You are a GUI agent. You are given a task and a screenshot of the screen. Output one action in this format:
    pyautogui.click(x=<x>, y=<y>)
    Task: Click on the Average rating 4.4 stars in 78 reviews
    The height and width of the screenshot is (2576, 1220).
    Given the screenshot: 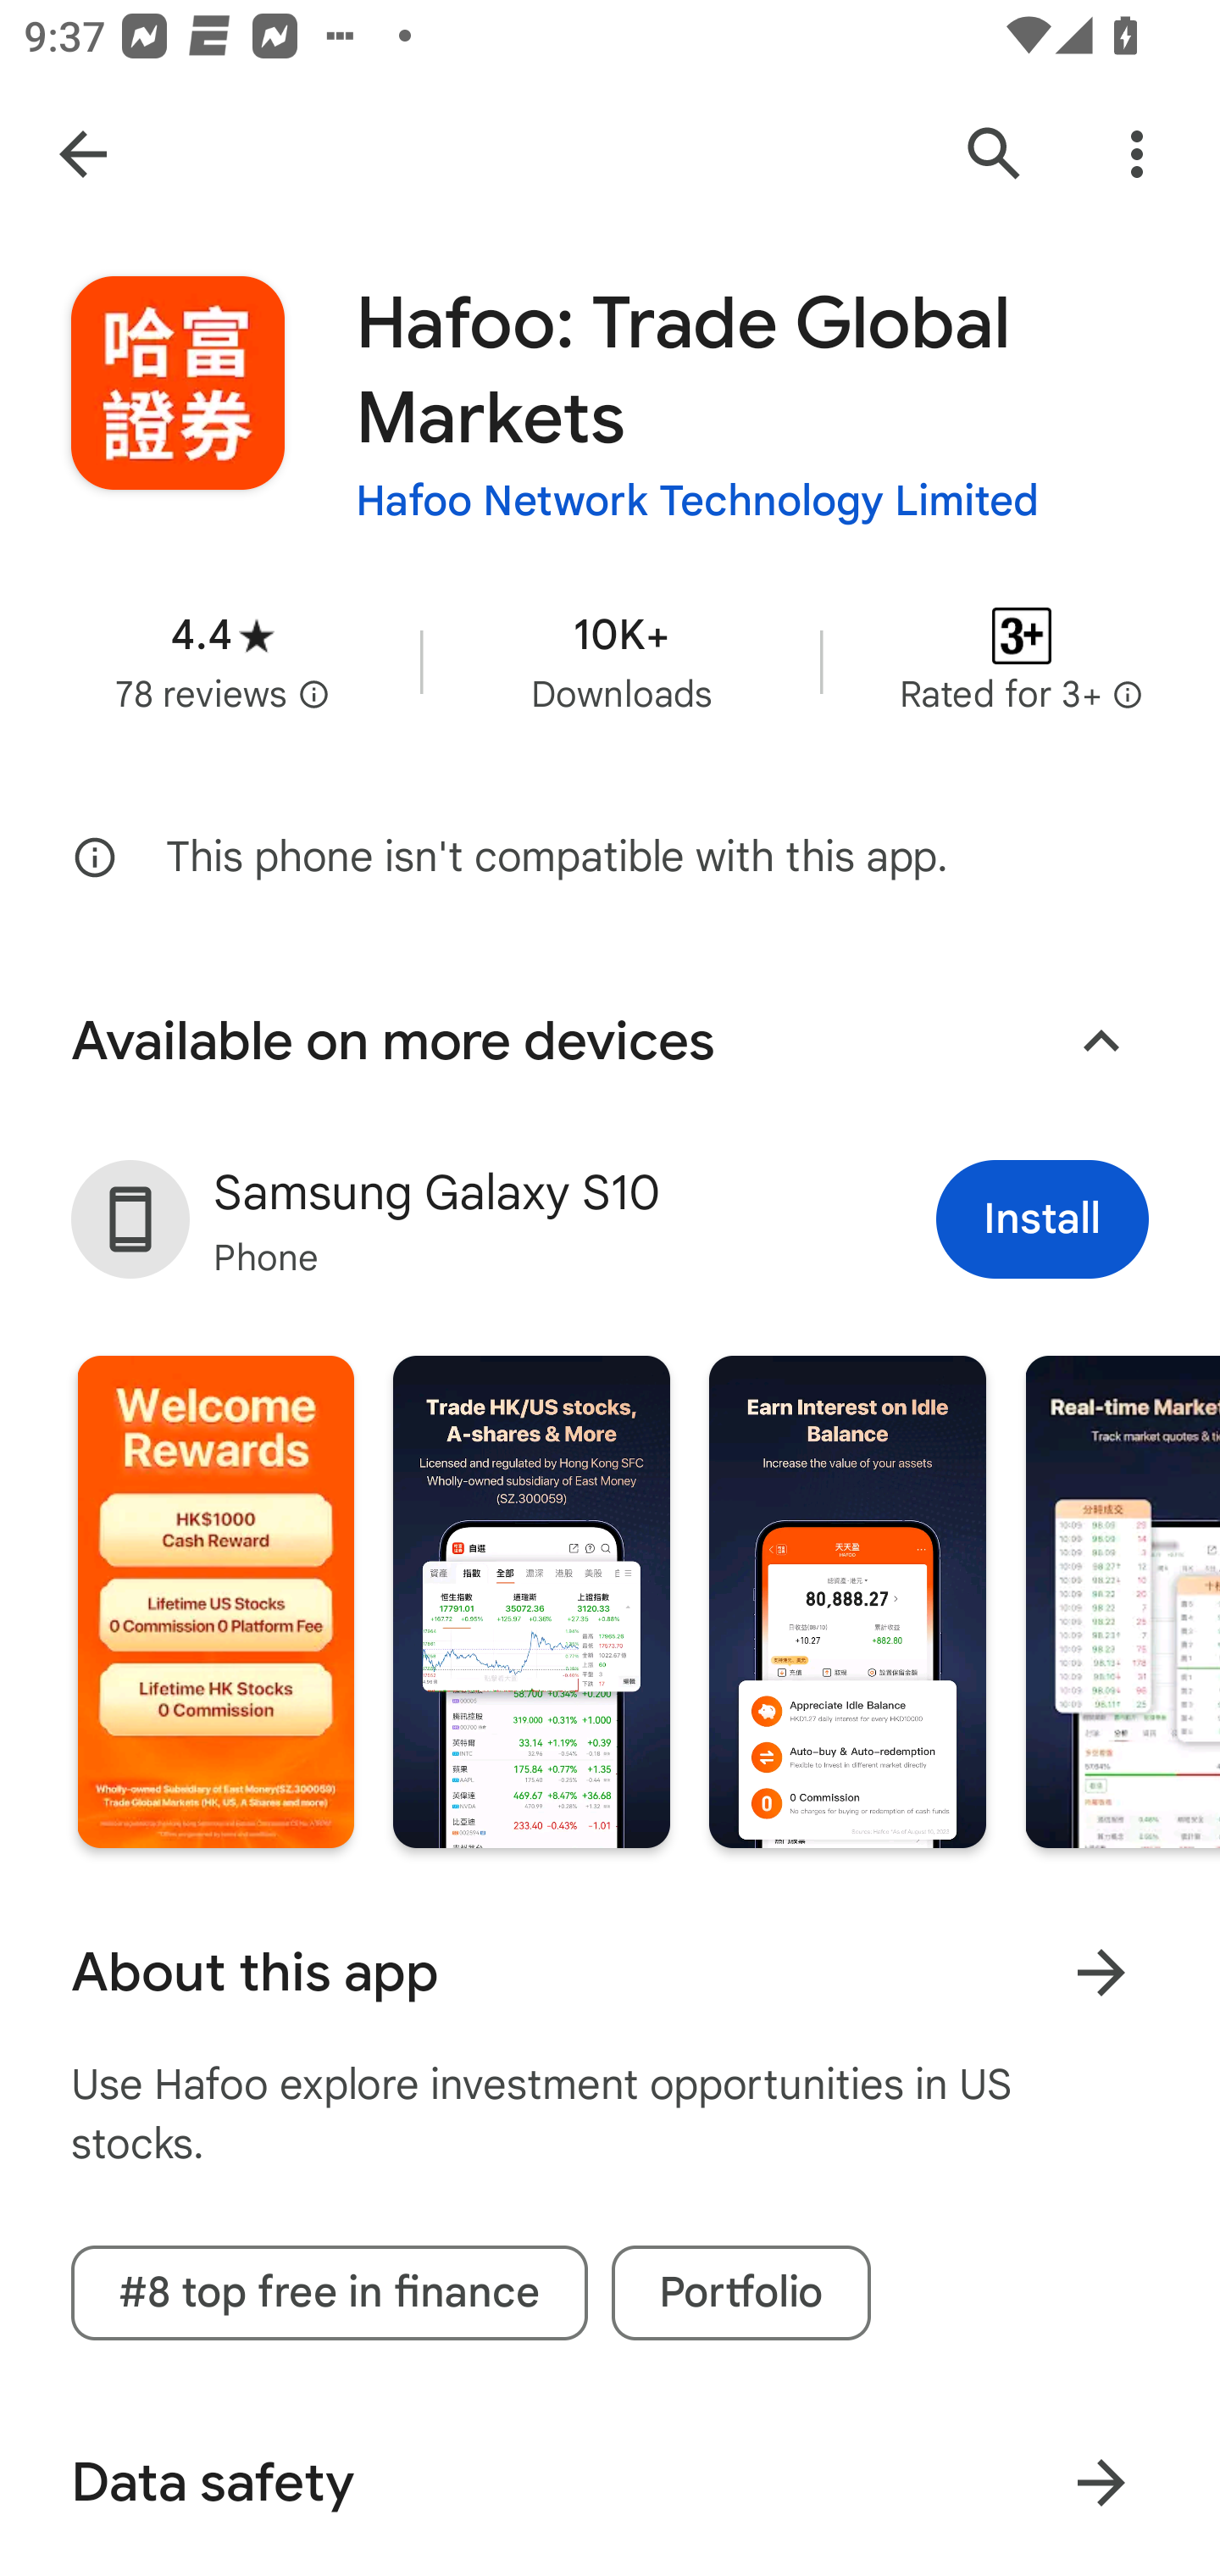 What is the action you would take?
    pyautogui.click(x=222, y=661)
    